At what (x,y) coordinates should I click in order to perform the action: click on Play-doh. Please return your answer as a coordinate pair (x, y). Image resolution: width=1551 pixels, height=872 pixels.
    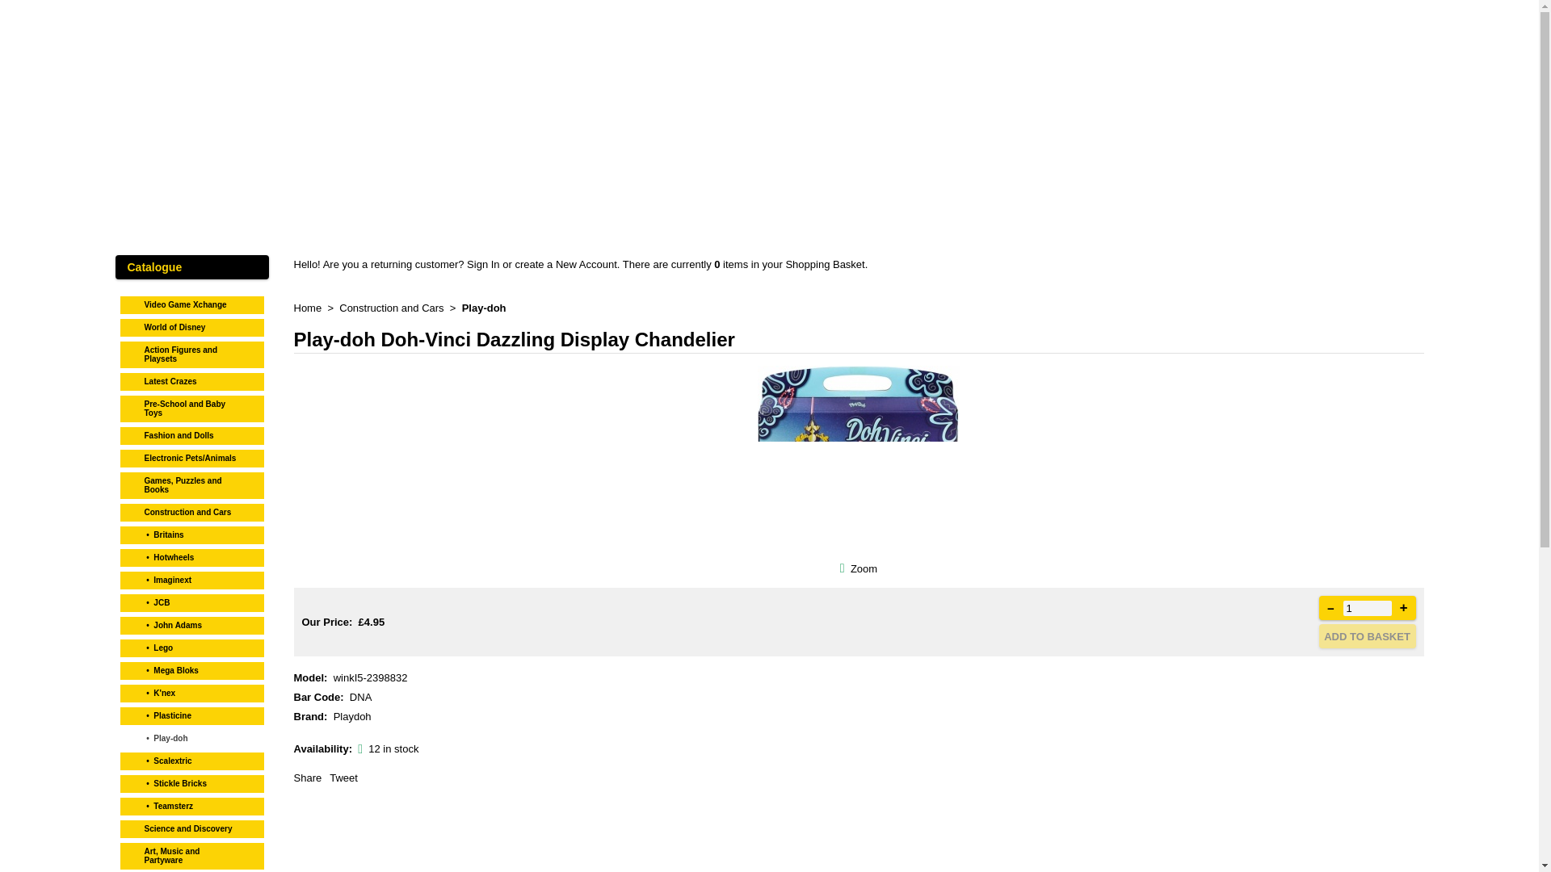
    Looking at the image, I should click on (485, 307).